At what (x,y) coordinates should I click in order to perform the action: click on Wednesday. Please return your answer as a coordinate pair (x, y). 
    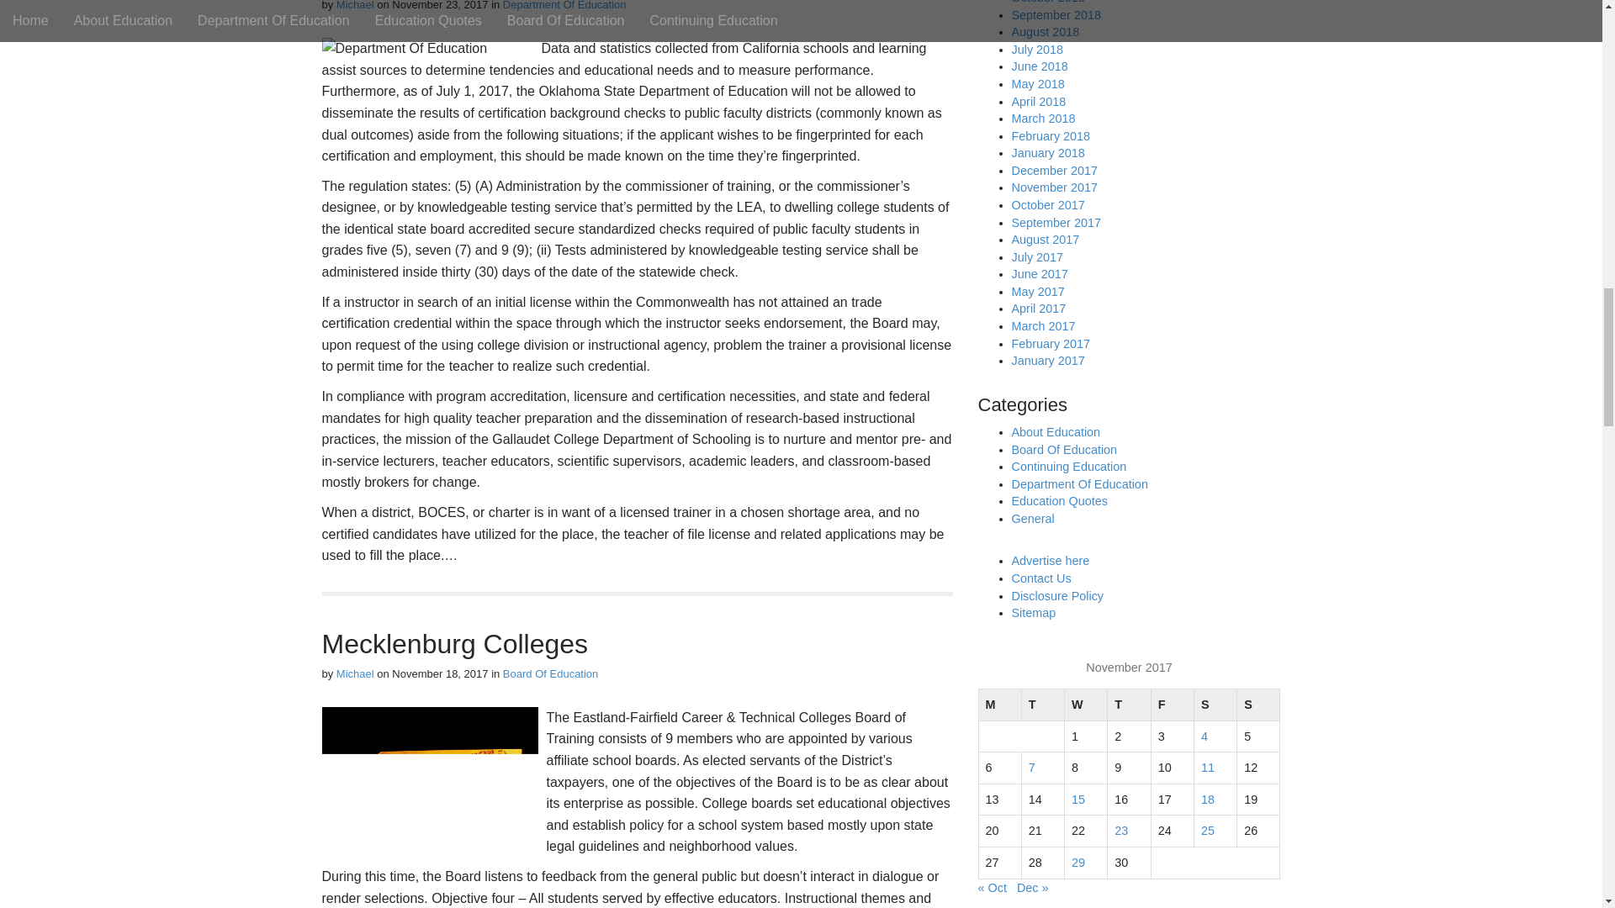
    Looking at the image, I should click on (1086, 705).